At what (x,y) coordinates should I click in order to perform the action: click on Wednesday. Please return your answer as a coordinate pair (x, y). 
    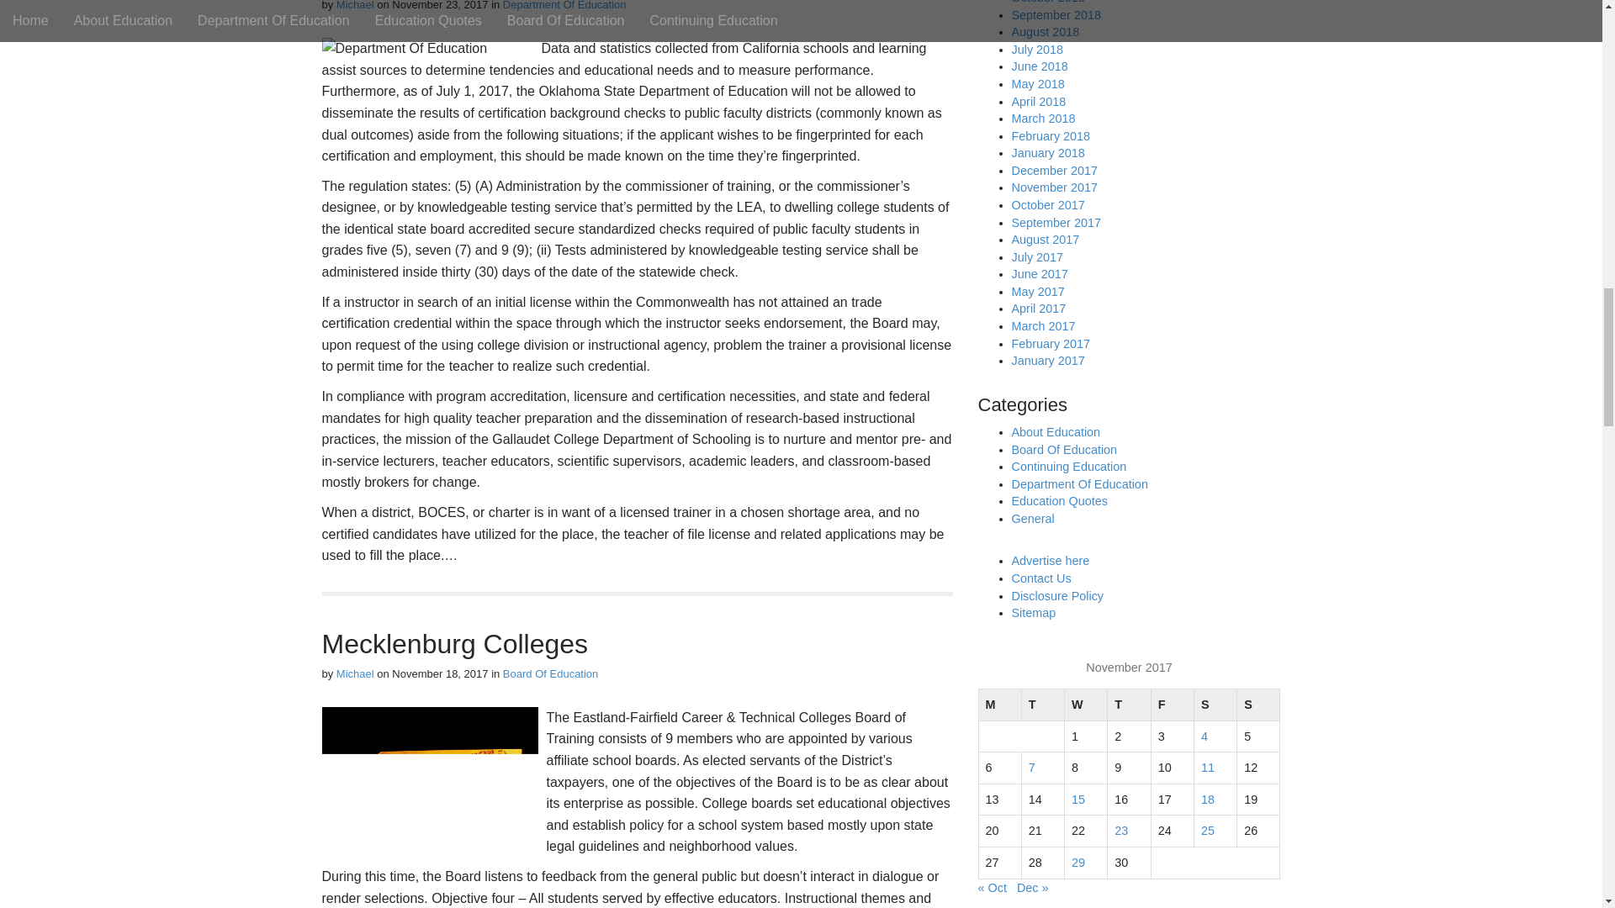
    Looking at the image, I should click on (1086, 705).